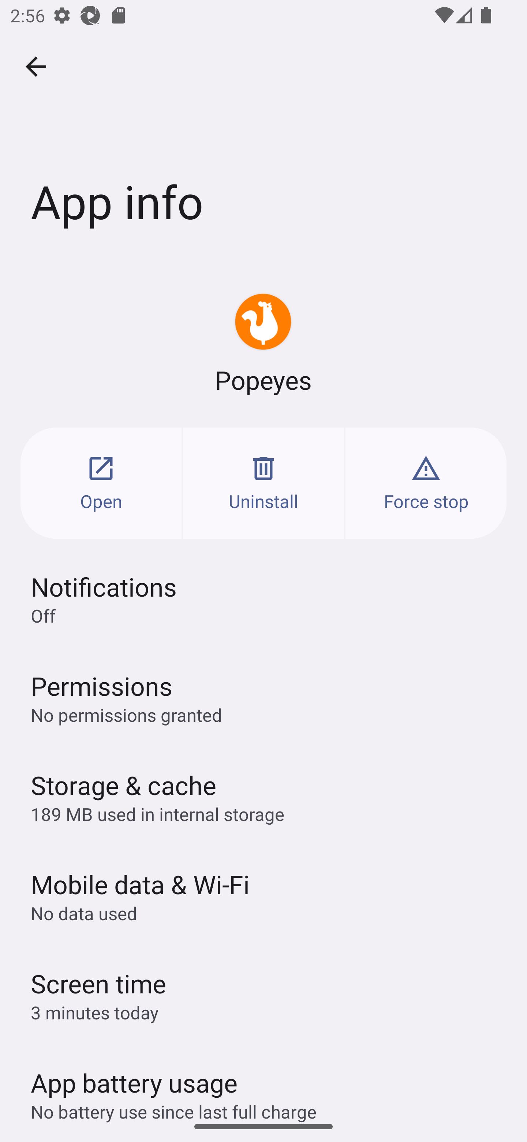  Describe the element at coordinates (263, 796) in the screenshot. I see `Storage & cache 189 MB used in internal storage` at that location.